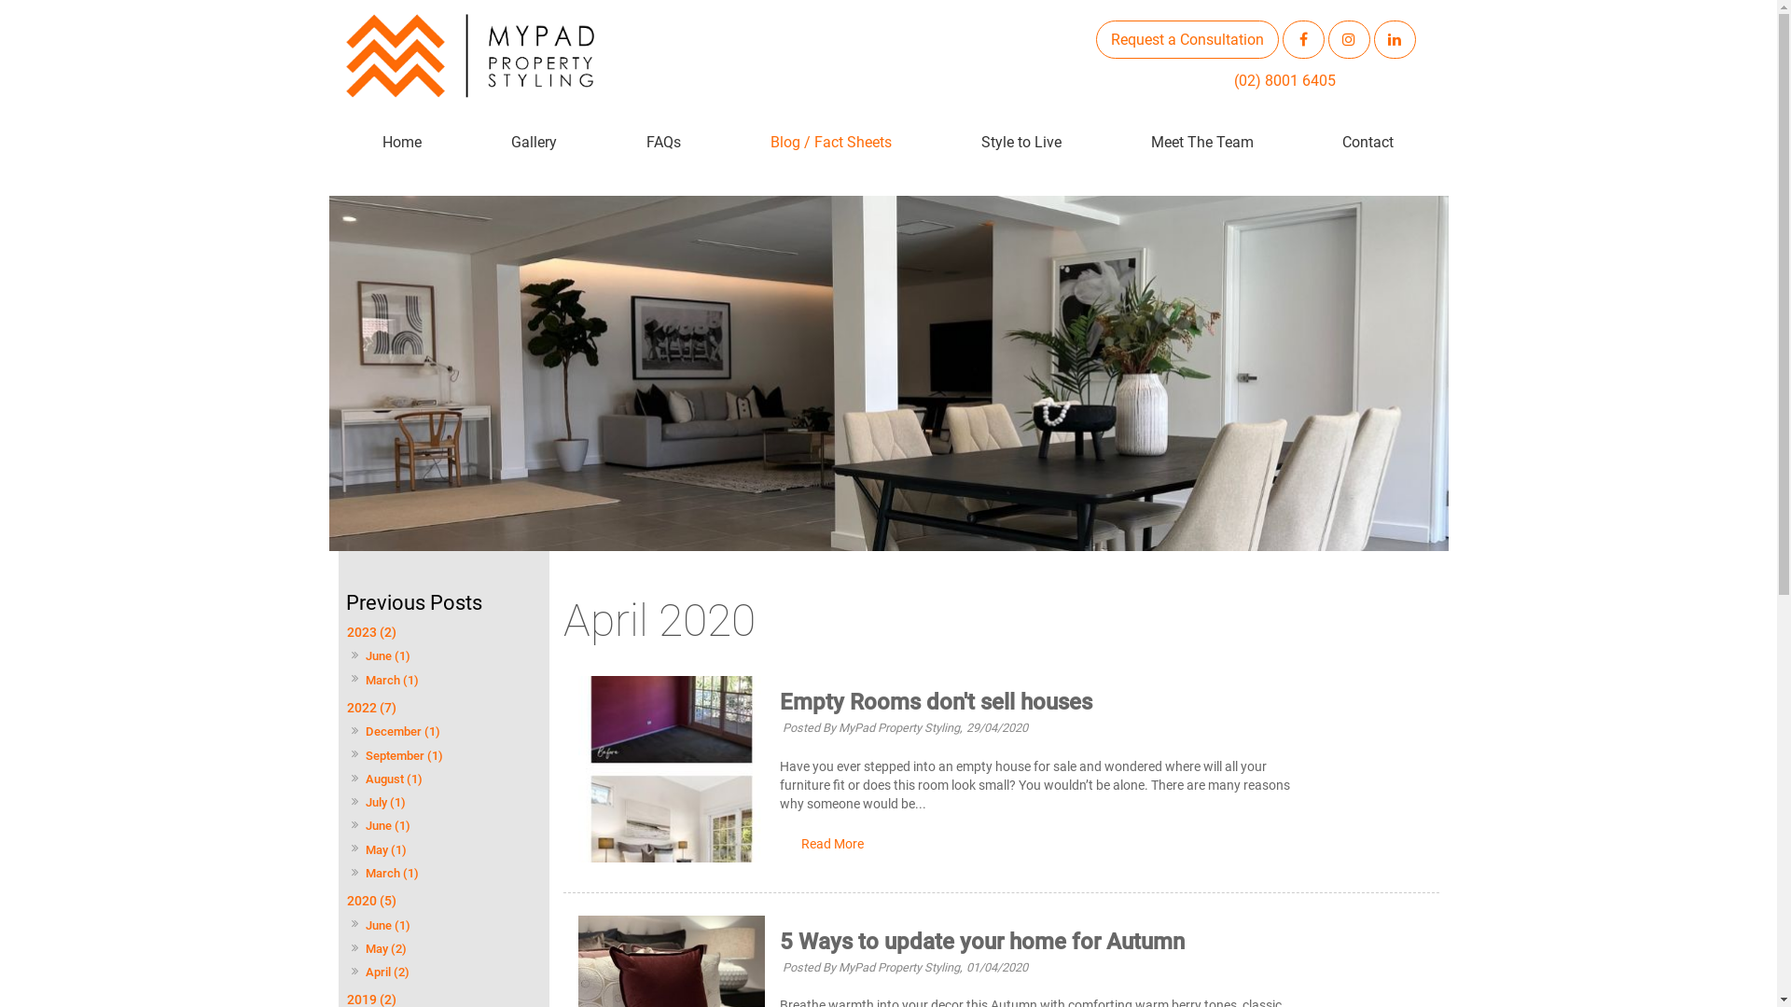 The width and height of the screenshot is (1791, 1007). What do you see at coordinates (664, 143) in the screenshot?
I see `FAQs` at bounding box center [664, 143].